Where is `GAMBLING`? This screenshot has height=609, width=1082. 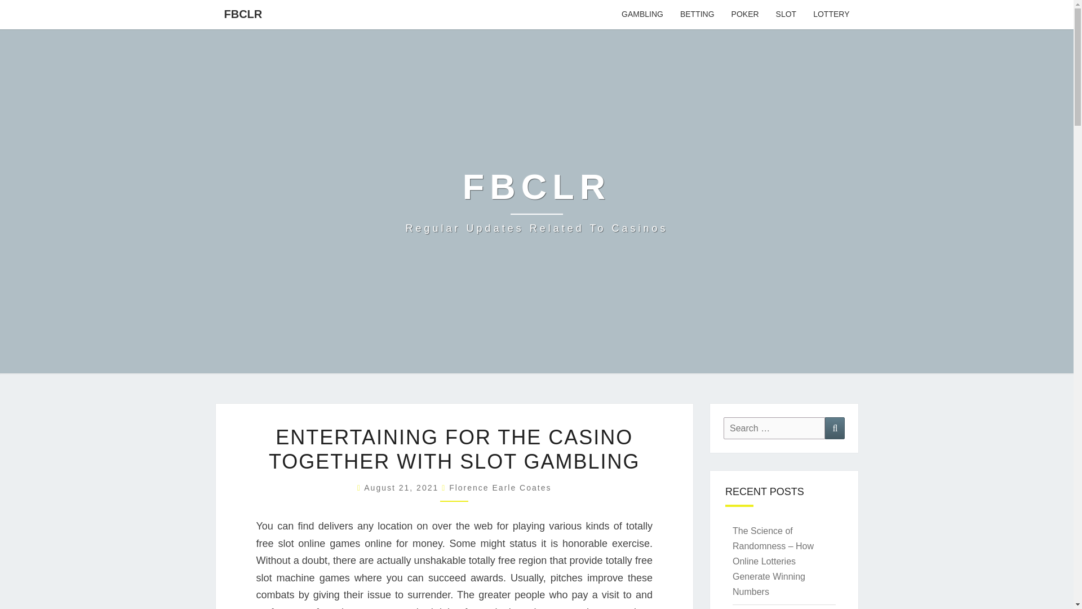 GAMBLING is located at coordinates (642, 15).